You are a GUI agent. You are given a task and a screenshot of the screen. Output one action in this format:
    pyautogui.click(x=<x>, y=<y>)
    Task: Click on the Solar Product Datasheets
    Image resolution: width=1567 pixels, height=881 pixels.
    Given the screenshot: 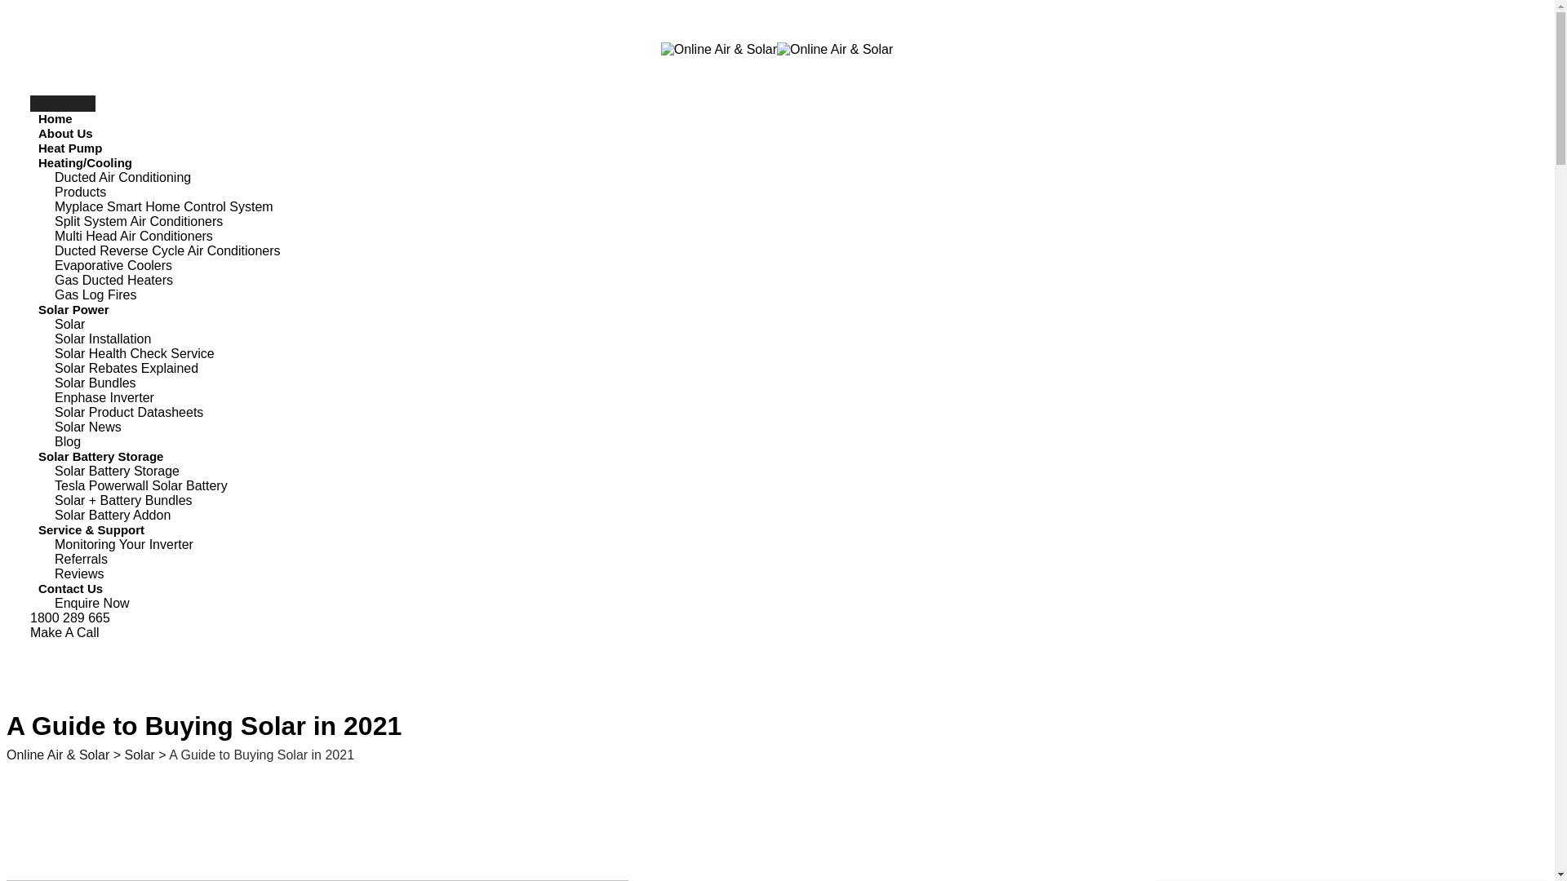 What is the action you would take?
    pyautogui.click(x=129, y=413)
    